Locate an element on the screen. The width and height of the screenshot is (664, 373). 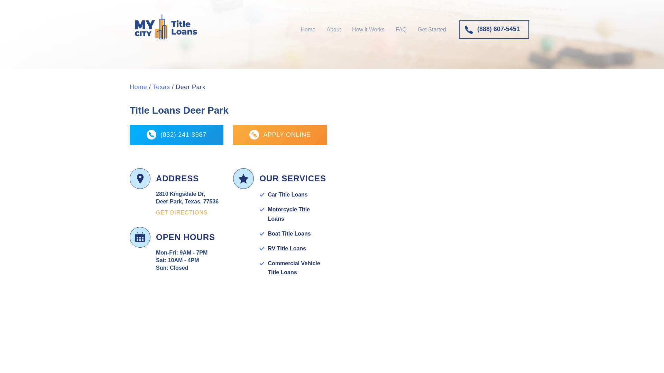
Get Started is located at coordinates (432, 29).